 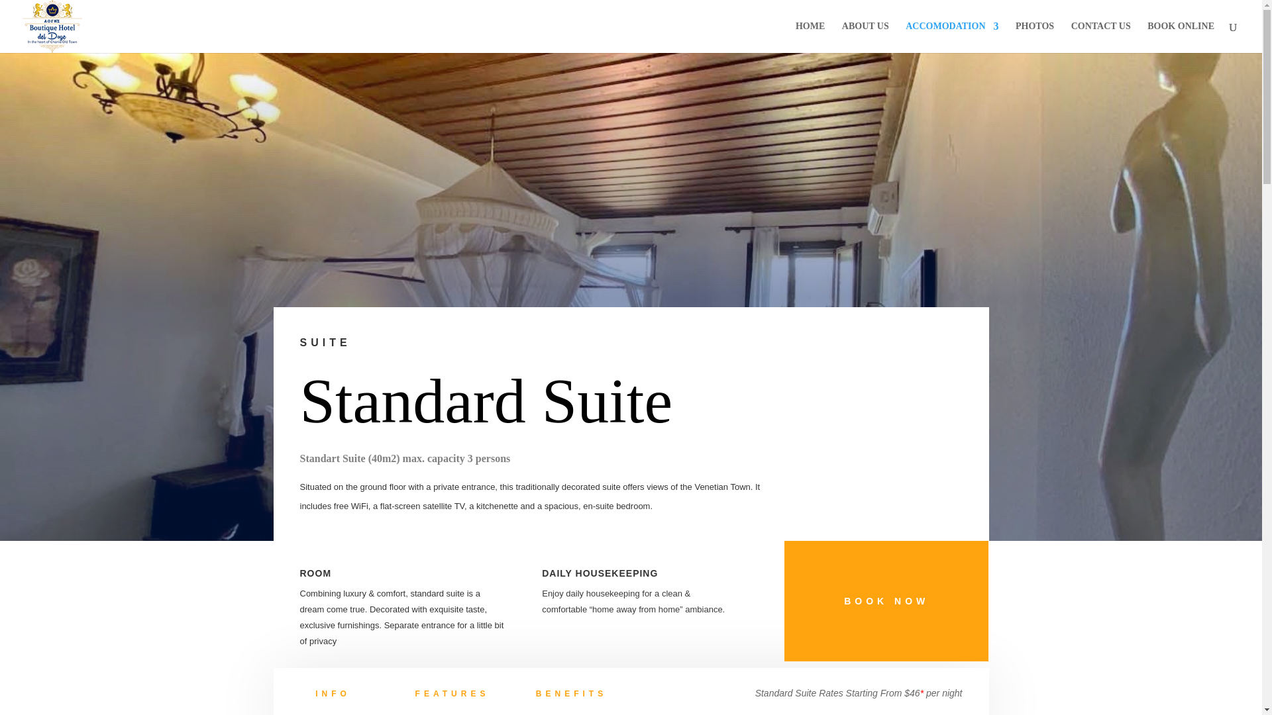 What do you see at coordinates (1181, 37) in the screenshot?
I see `BOOK ONLINE` at bounding box center [1181, 37].